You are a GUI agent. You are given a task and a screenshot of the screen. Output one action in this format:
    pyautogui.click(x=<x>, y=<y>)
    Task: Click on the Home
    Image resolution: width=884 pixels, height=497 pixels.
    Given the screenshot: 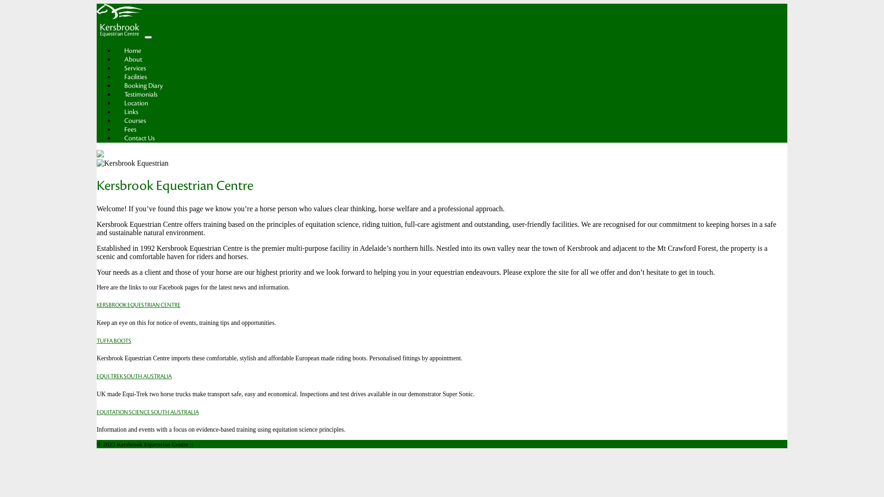 What is the action you would take?
    pyautogui.click(x=133, y=51)
    